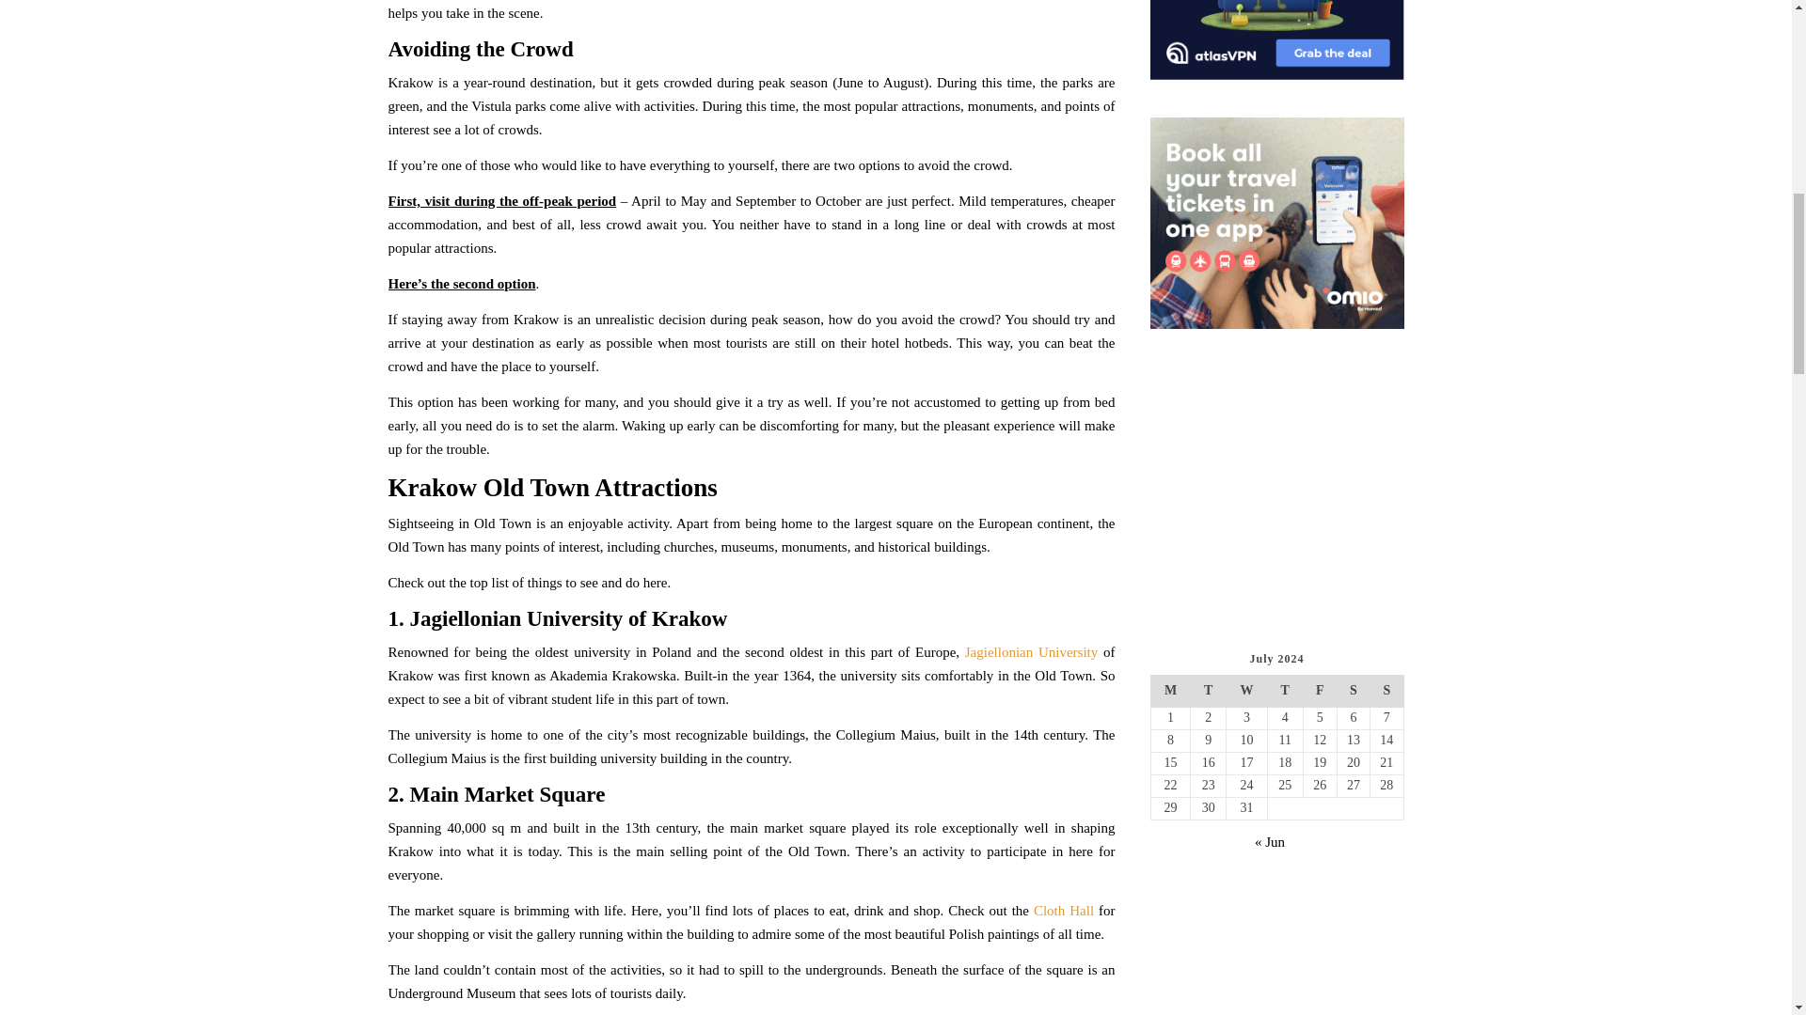 This screenshot has height=1015, width=1806. I want to click on Wednesday, so click(1246, 691).